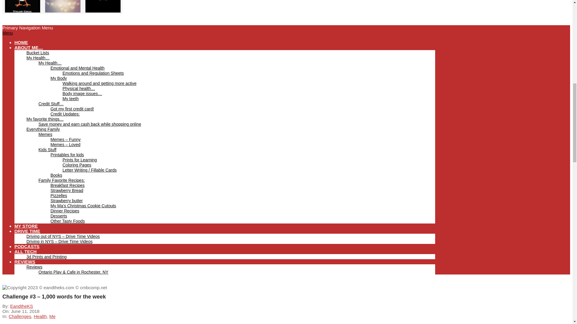 Image resolution: width=577 pixels, height=324 pixels. Describe the element at coordinates (22, 306) in the screenshot. I see `Posts by EandtheKS` at that location.